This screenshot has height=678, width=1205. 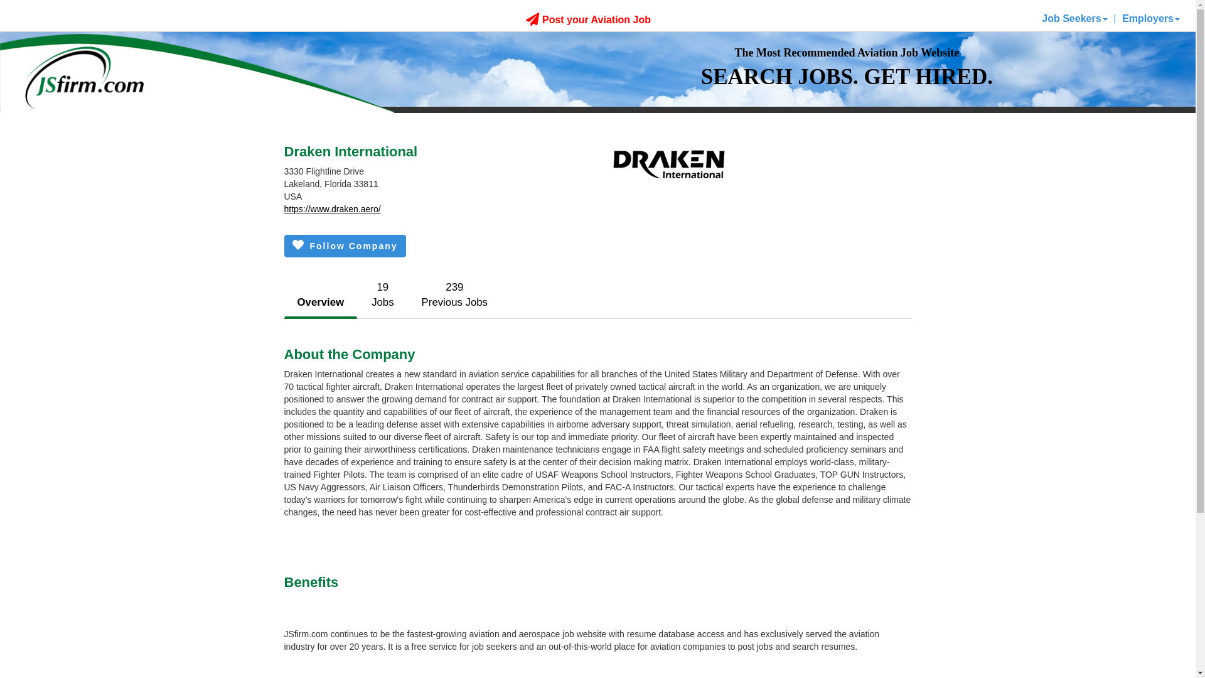 What do you see at coordinates (1074, 18) in the screenshot?
I see `Employers` at bounding box center [1074, 18].